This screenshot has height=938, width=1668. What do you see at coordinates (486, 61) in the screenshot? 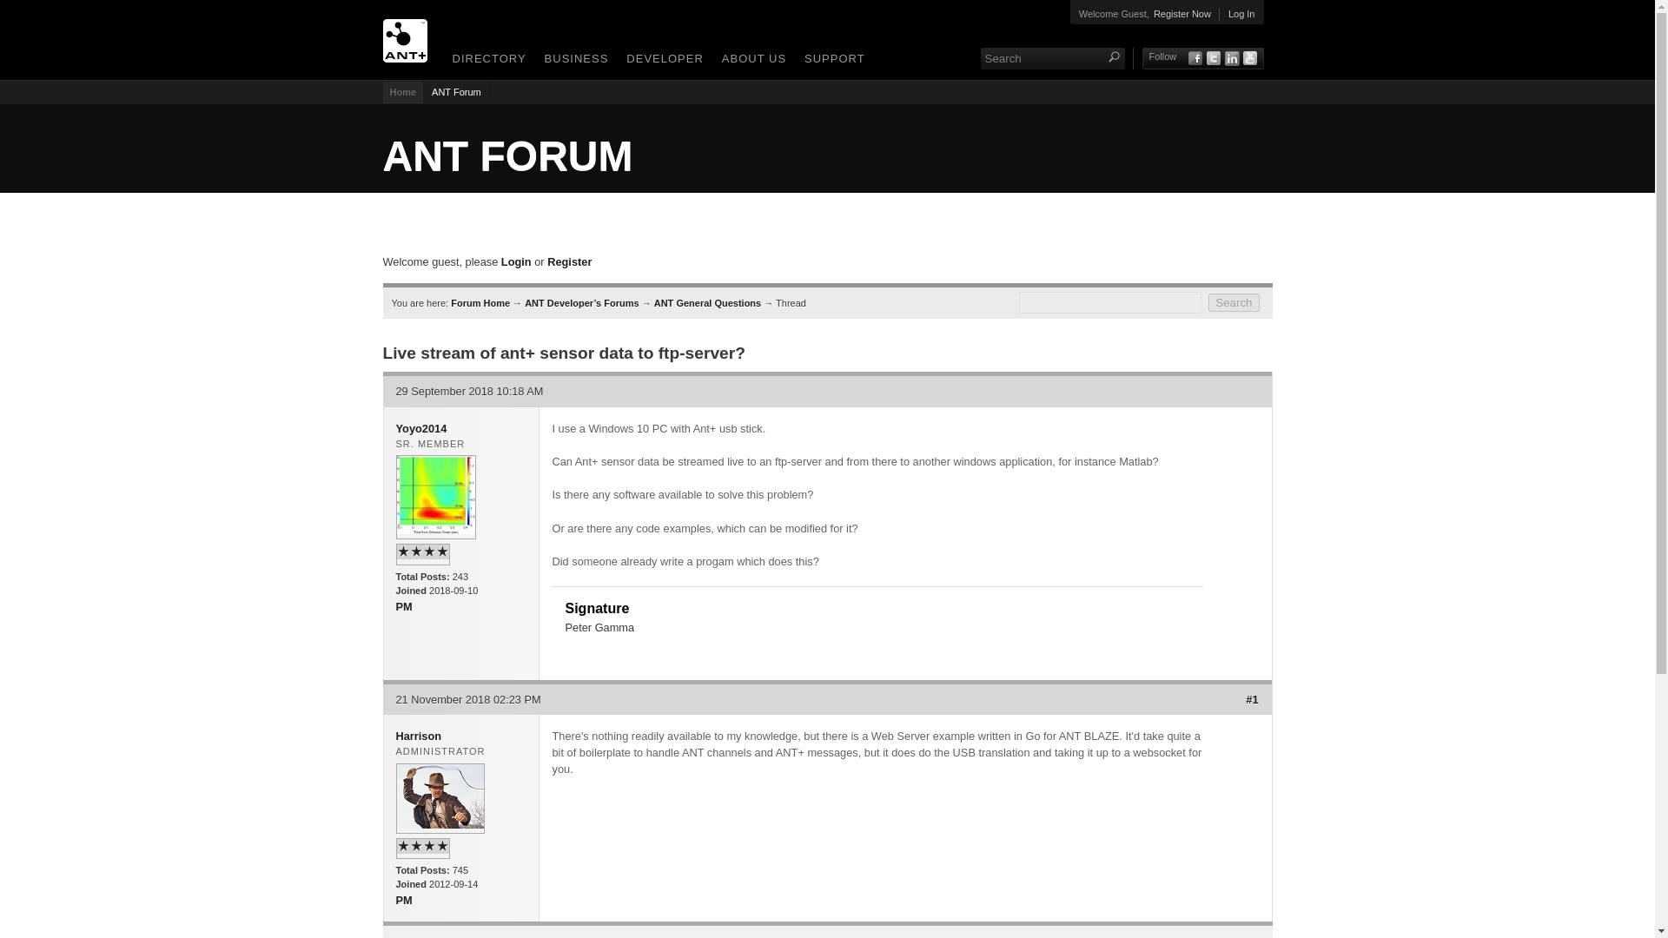
I see `DIRECTORY` at bounding box center [486, 61].